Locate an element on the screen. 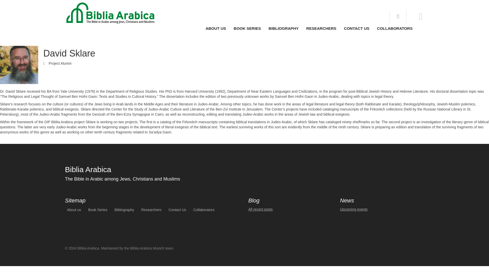  Contact Us is located at coordinates (177, 210).